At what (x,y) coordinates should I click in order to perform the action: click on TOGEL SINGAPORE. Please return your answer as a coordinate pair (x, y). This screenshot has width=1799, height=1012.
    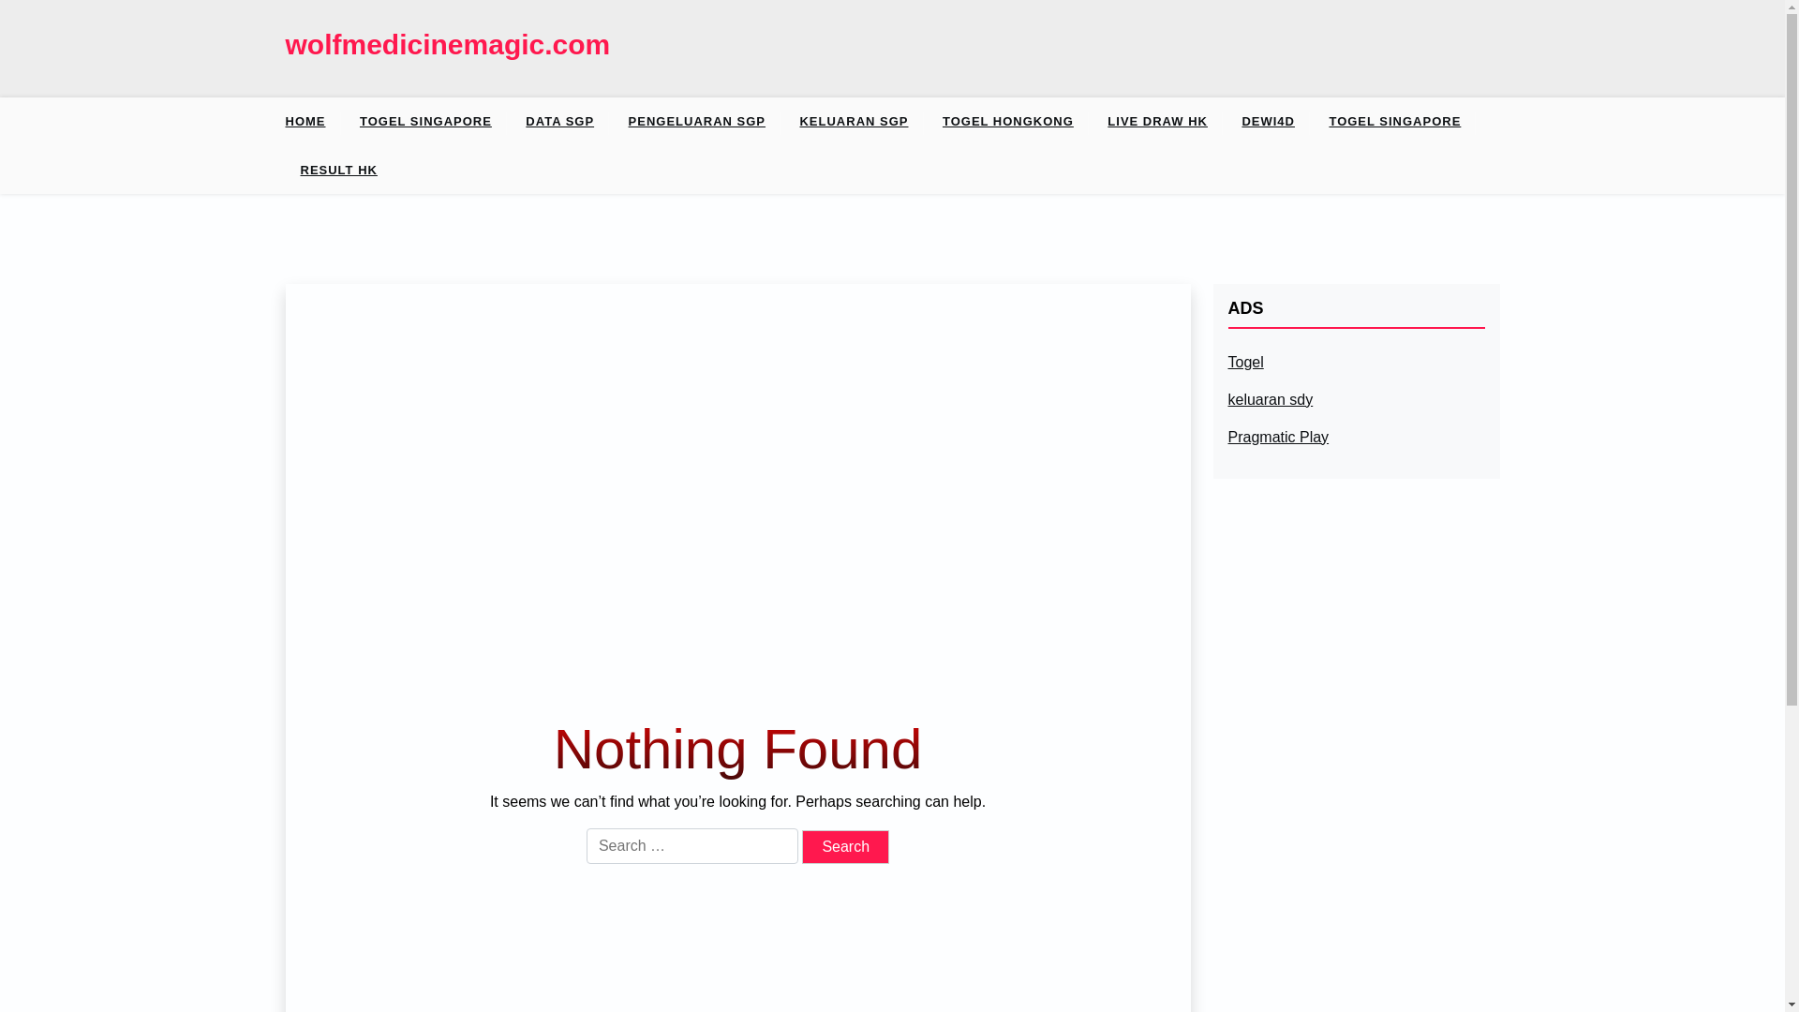
    Looking at the image, I should click on (425, 121).